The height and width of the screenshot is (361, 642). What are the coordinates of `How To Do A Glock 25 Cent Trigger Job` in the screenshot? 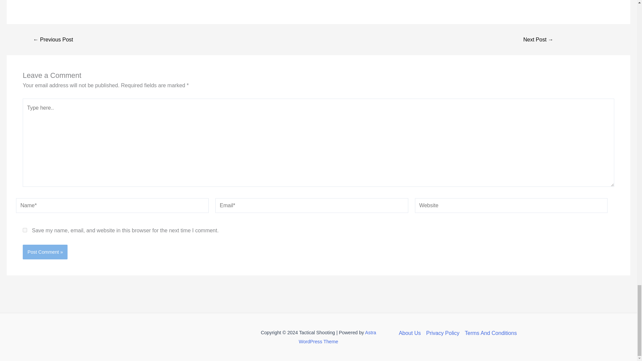 It's located at (538, 40).